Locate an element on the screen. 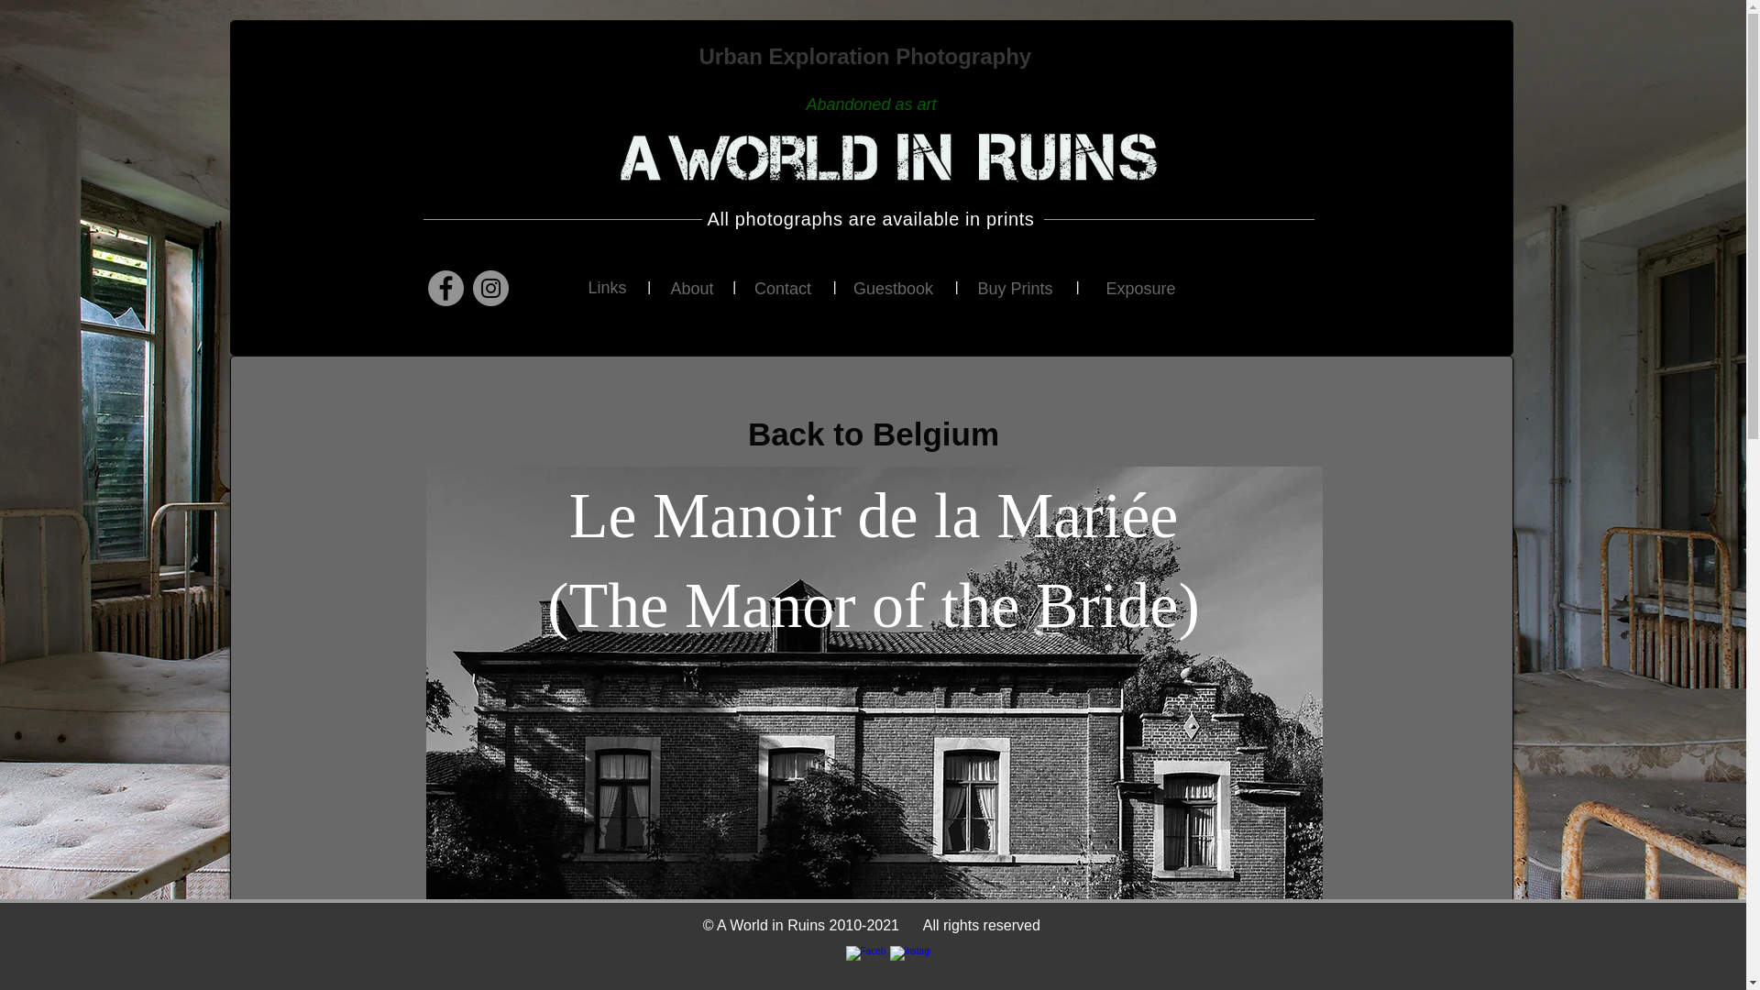  Back to Belgium is located at coordinates (873, 434).